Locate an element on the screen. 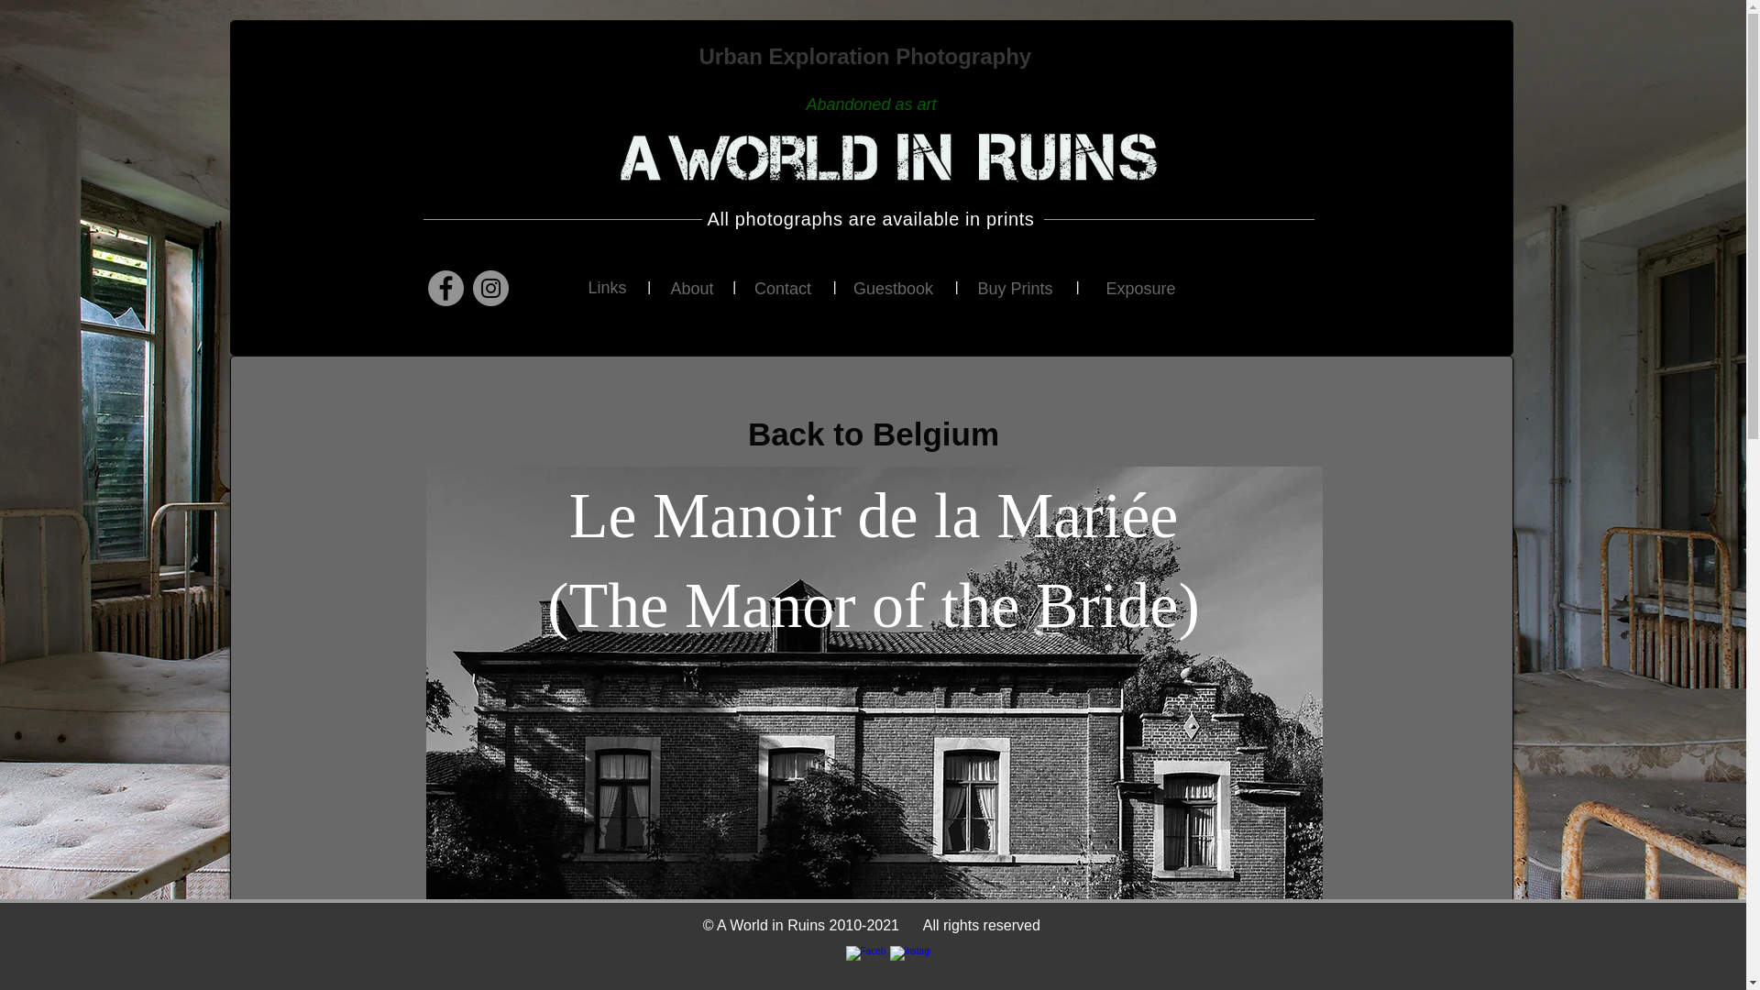  Back to Belgium is located at coordinates (873, 434).